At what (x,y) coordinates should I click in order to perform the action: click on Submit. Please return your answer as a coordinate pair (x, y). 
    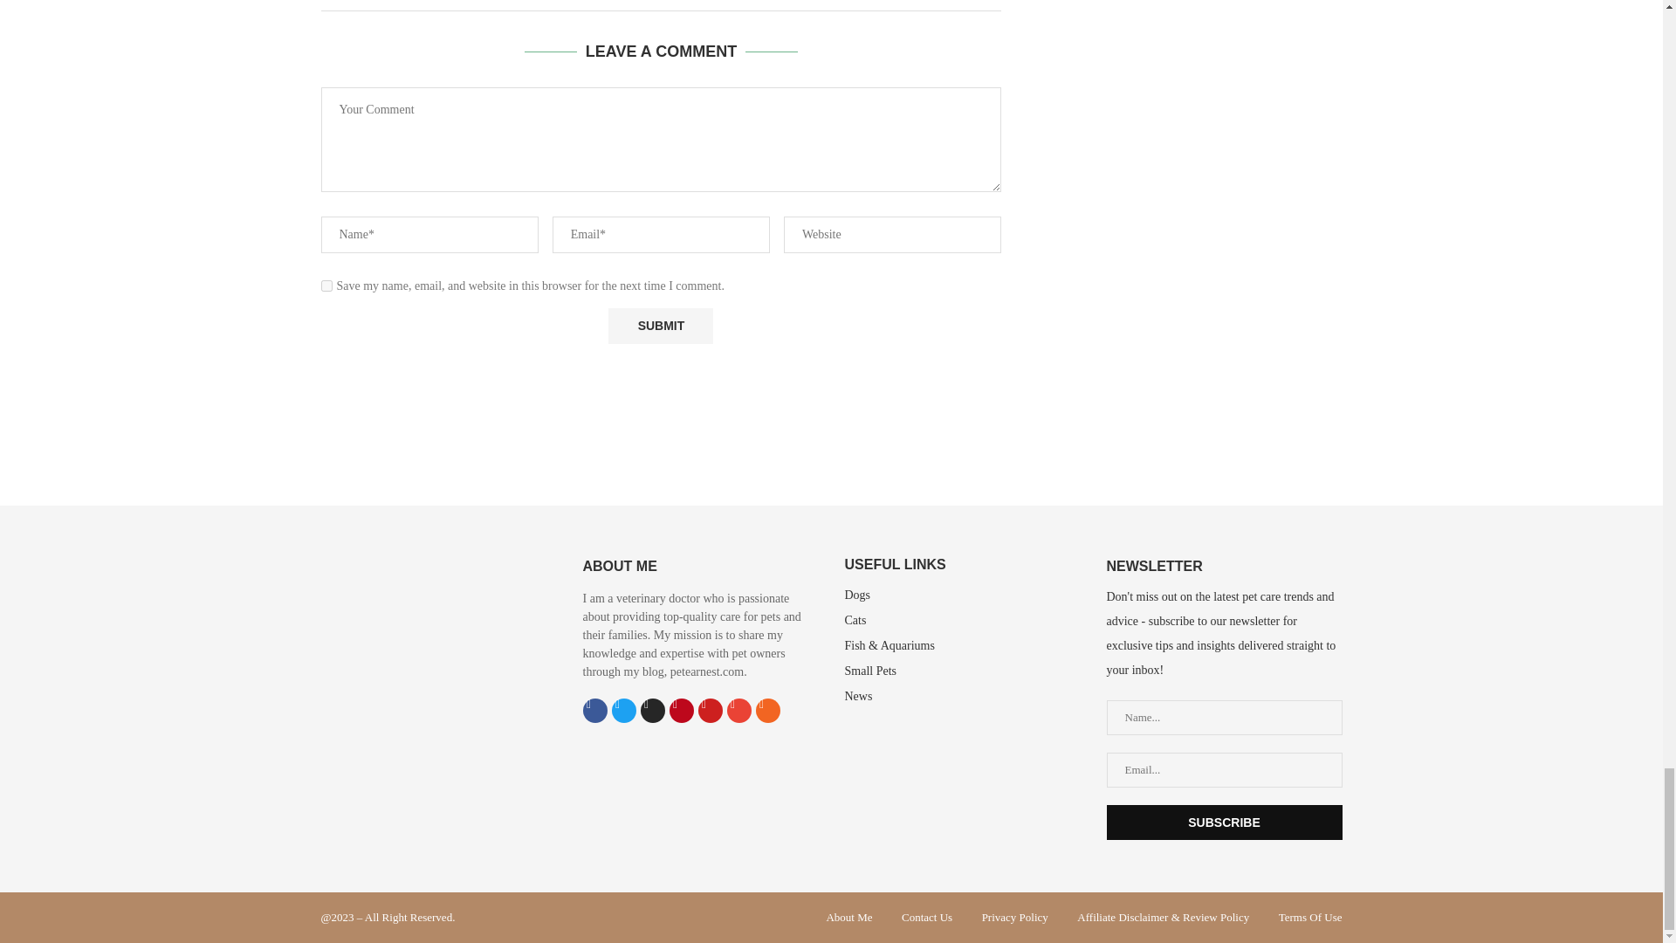
    Looking at the image, I should click on (660, 327).